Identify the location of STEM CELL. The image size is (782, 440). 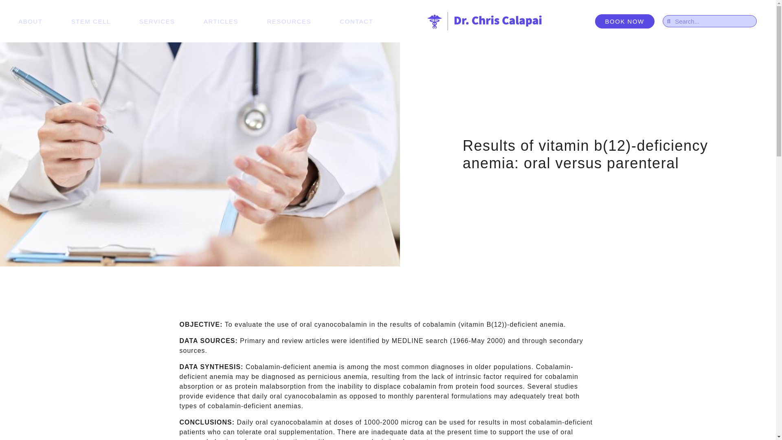
(91, 21).